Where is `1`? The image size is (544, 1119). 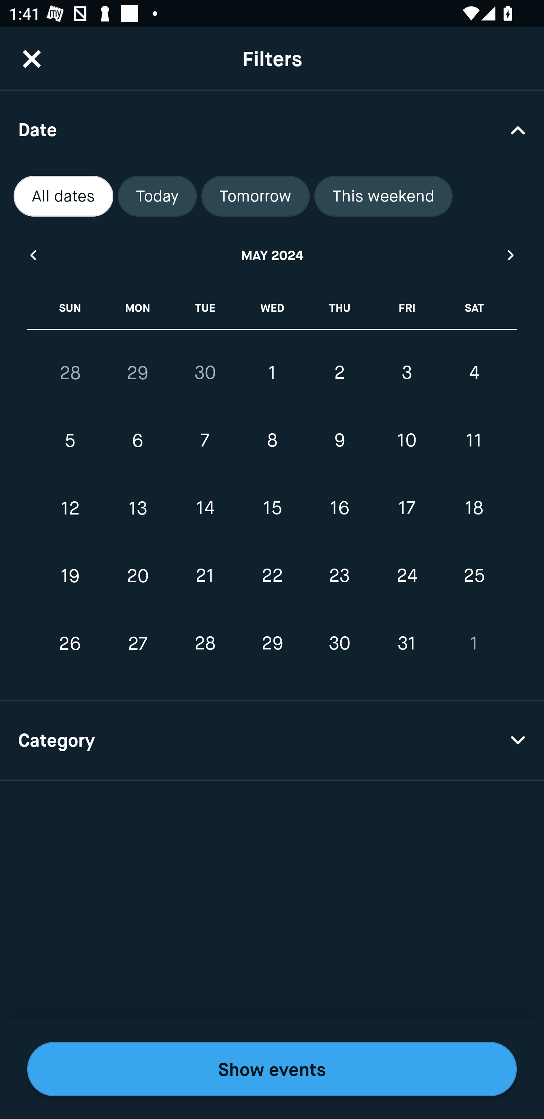 1 is located at coordinates (272, 372).